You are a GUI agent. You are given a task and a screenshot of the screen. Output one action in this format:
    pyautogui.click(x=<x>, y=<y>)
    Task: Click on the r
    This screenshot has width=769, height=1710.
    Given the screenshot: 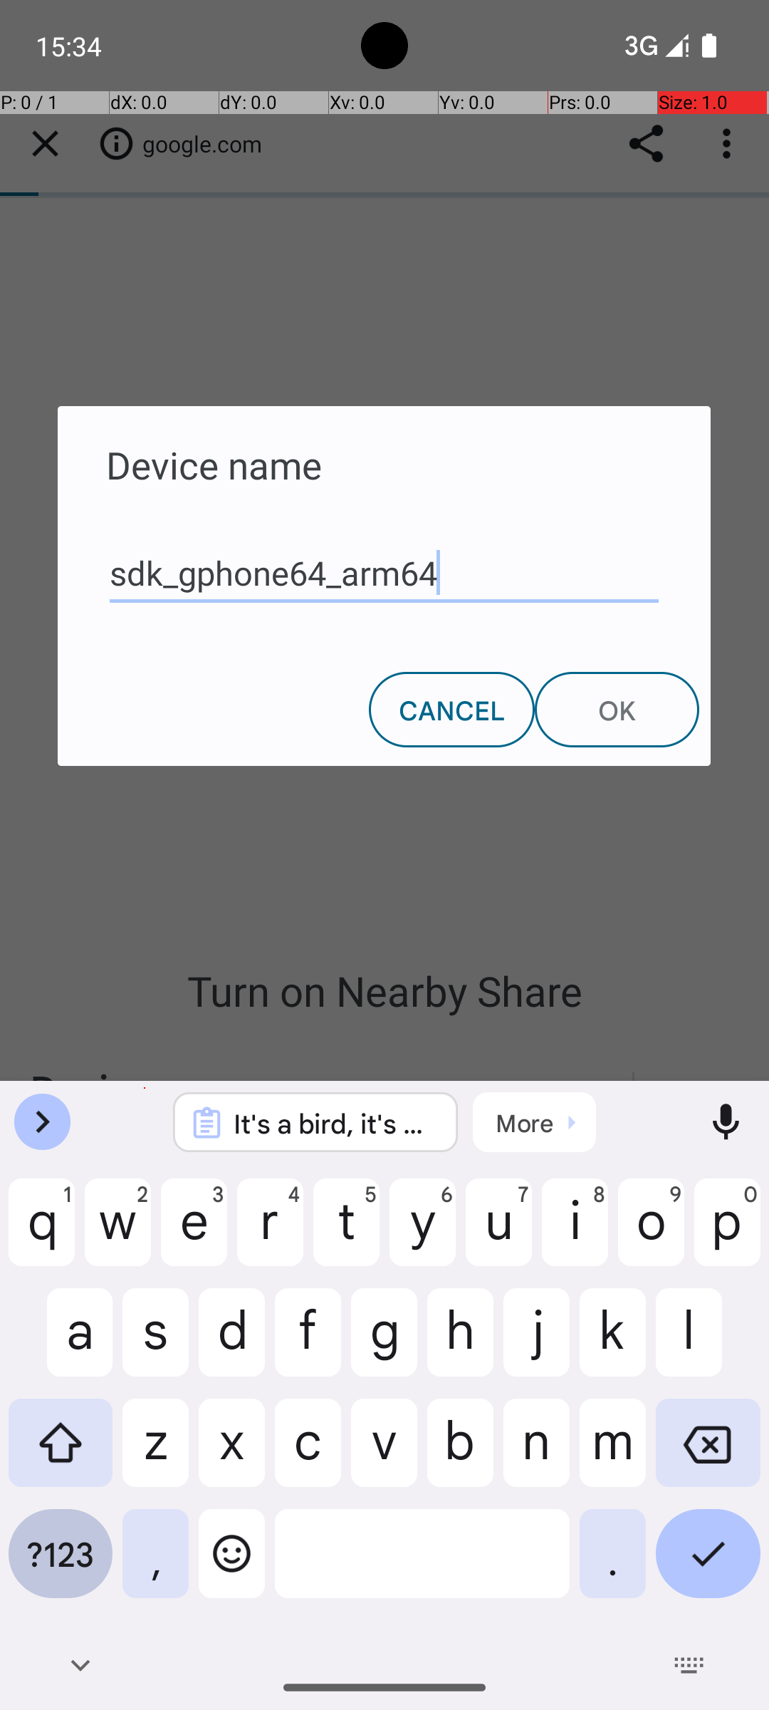 What is the action you would take?
    pyautogui.click(x=271, y=1233)
    